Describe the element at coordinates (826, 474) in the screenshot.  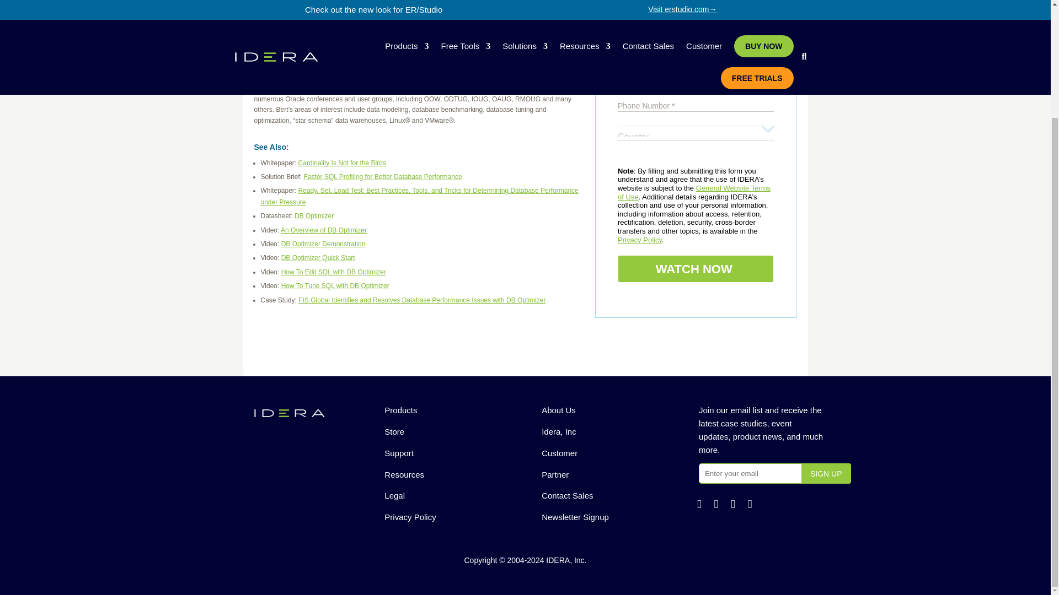
I see `Sign up` at that location.